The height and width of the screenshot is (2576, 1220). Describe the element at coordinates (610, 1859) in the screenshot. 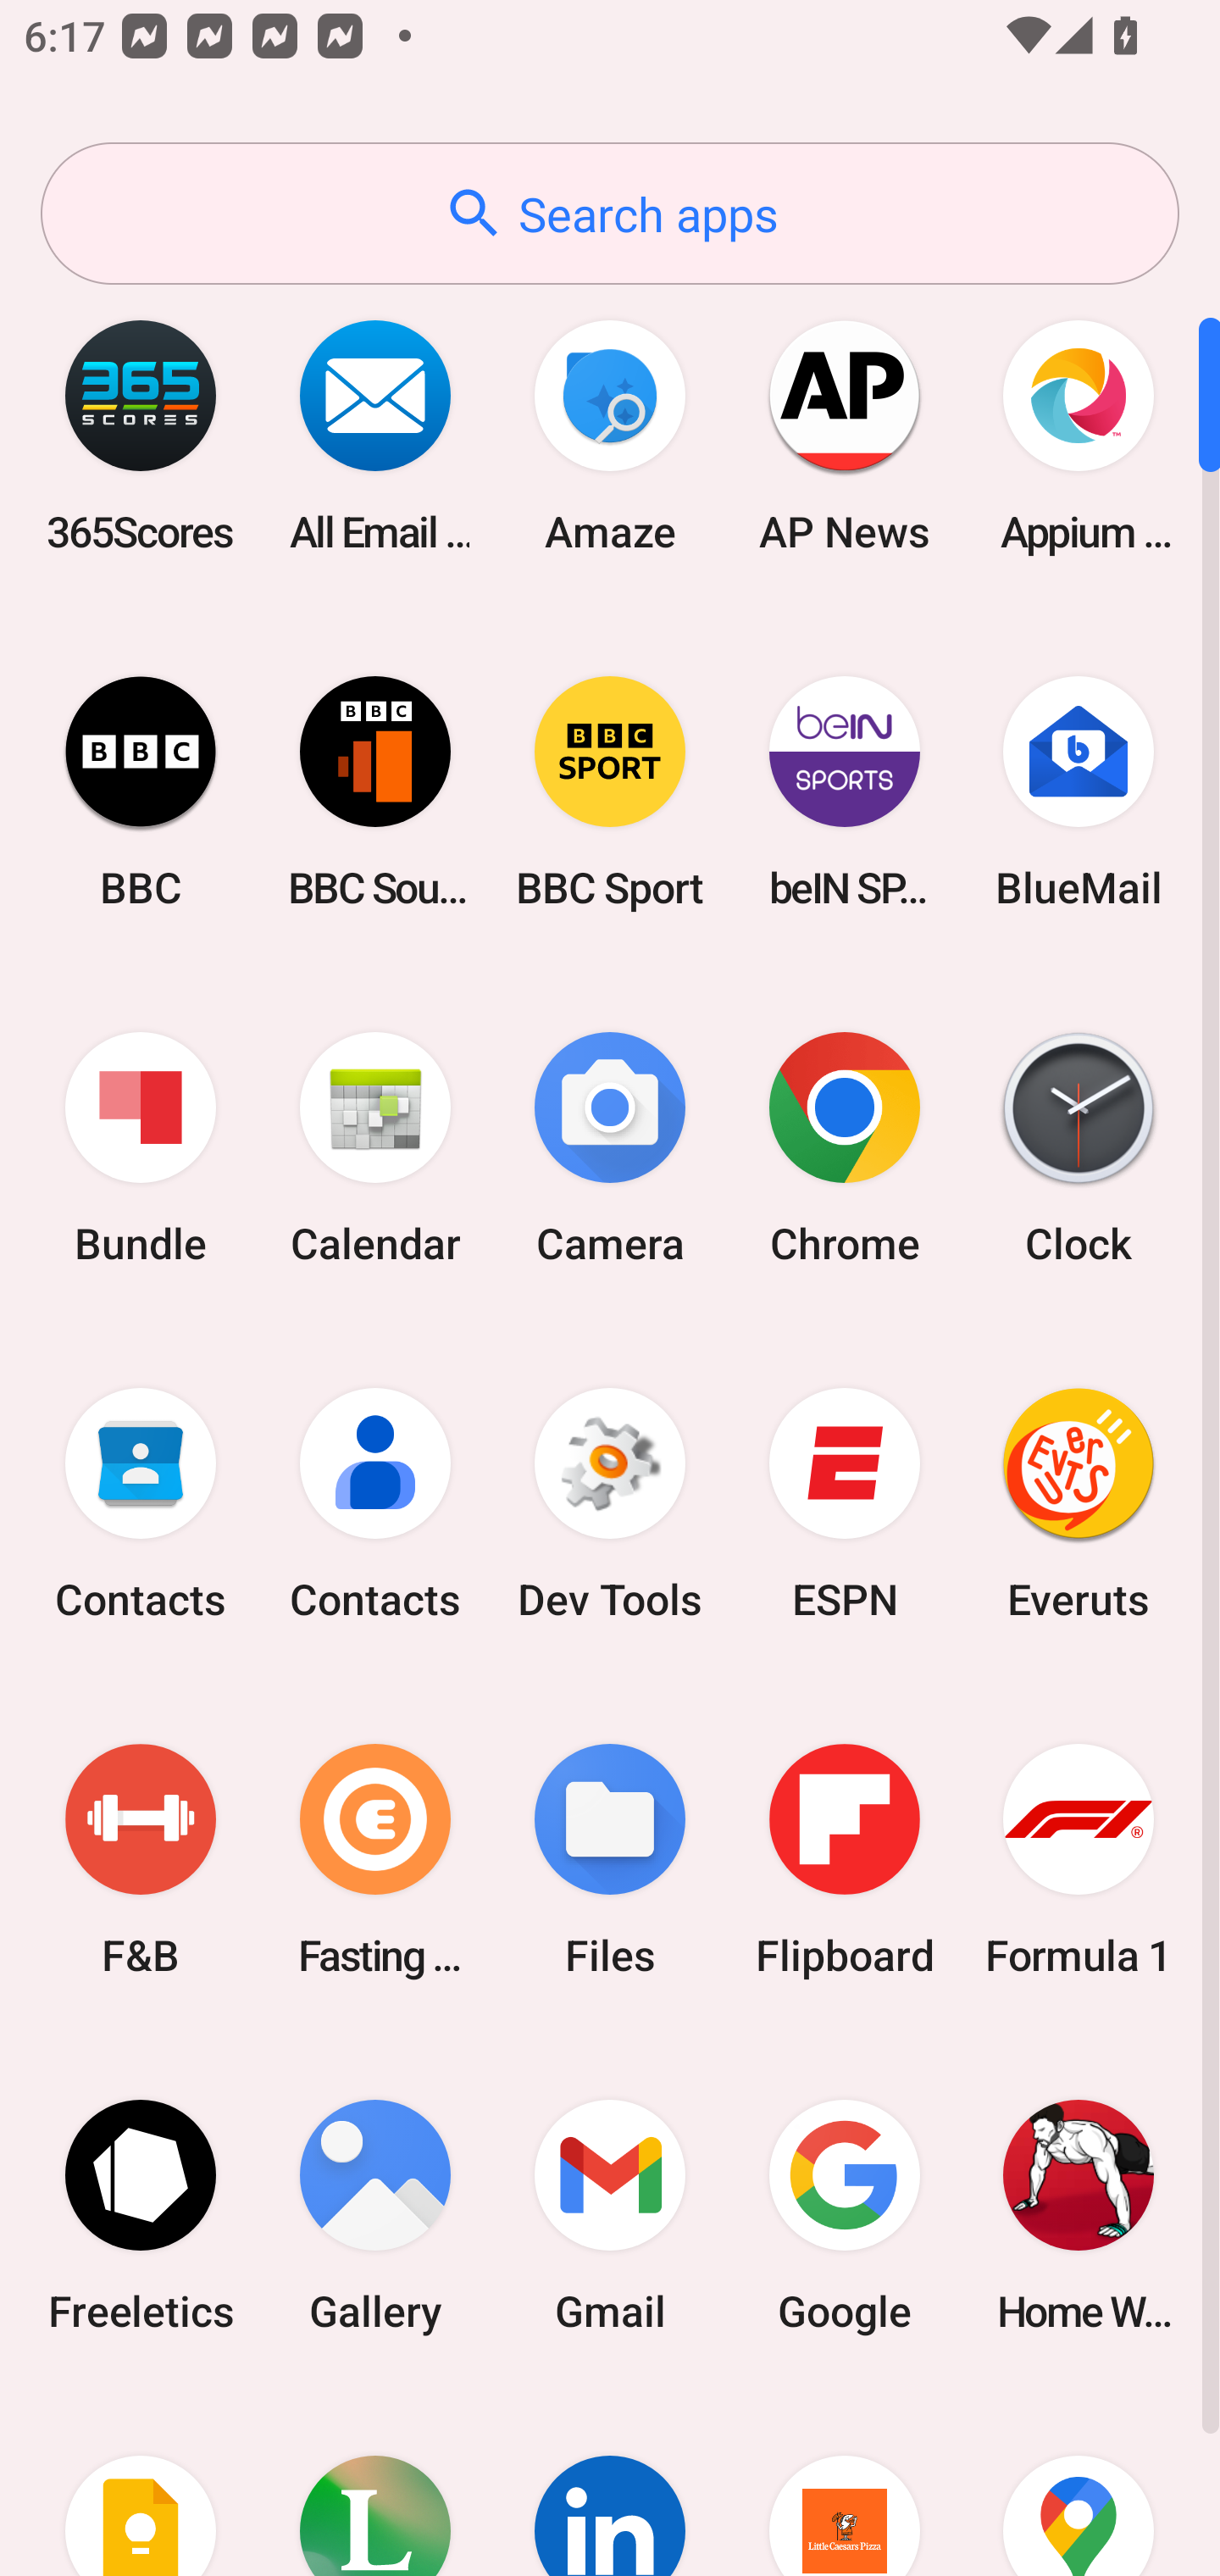

I see `Files` at that location.